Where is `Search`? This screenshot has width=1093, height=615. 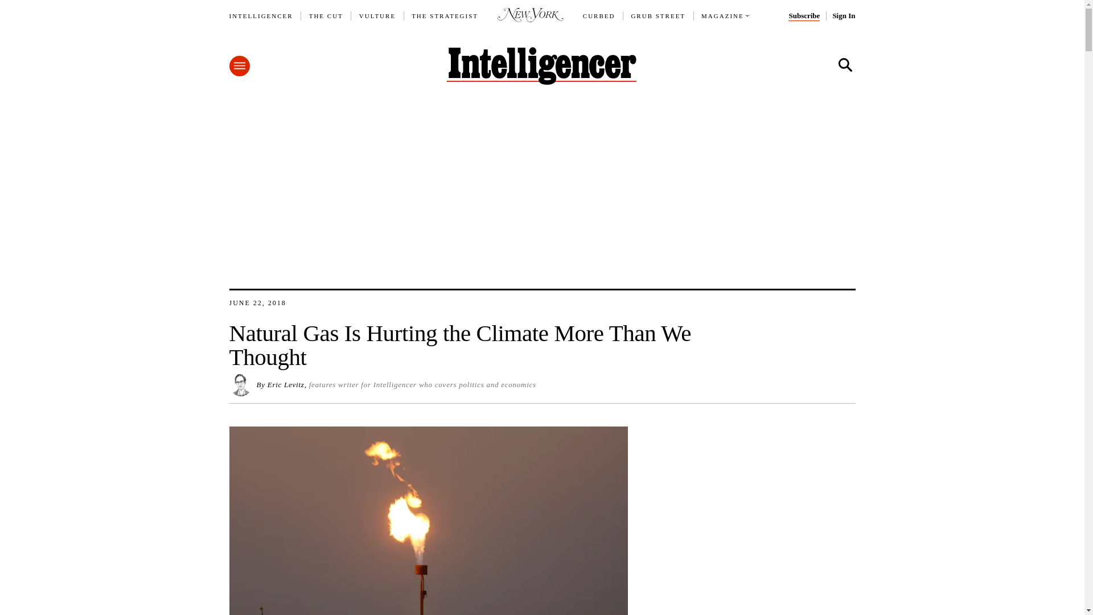
Search is located at coordinates (844, 65).